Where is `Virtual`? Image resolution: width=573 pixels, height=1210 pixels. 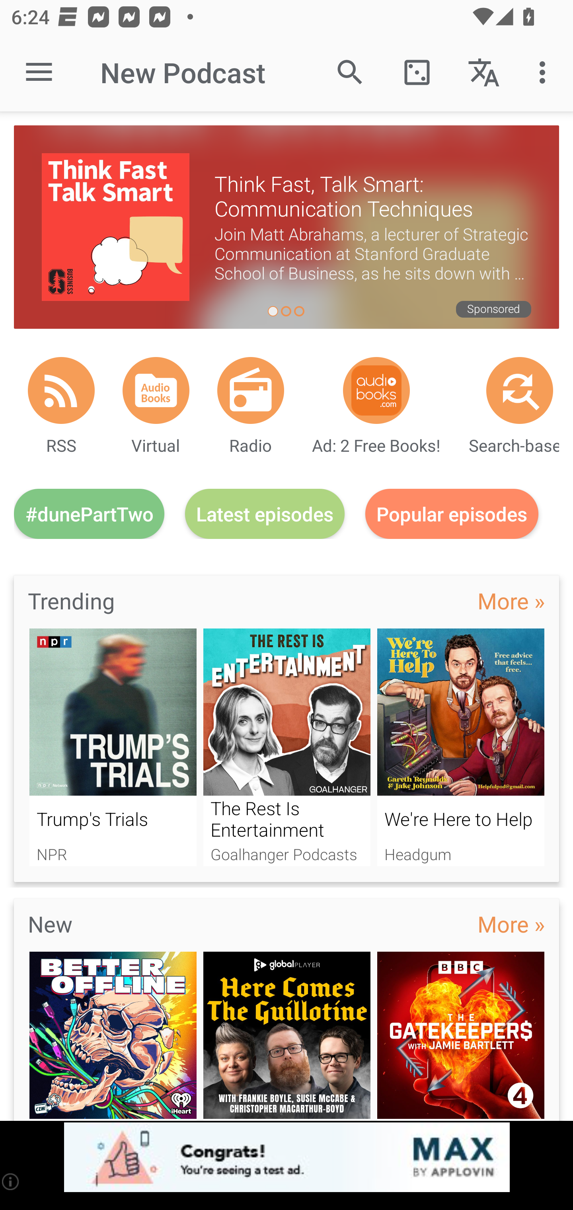 Virtual is located at coordinates (156, 390).